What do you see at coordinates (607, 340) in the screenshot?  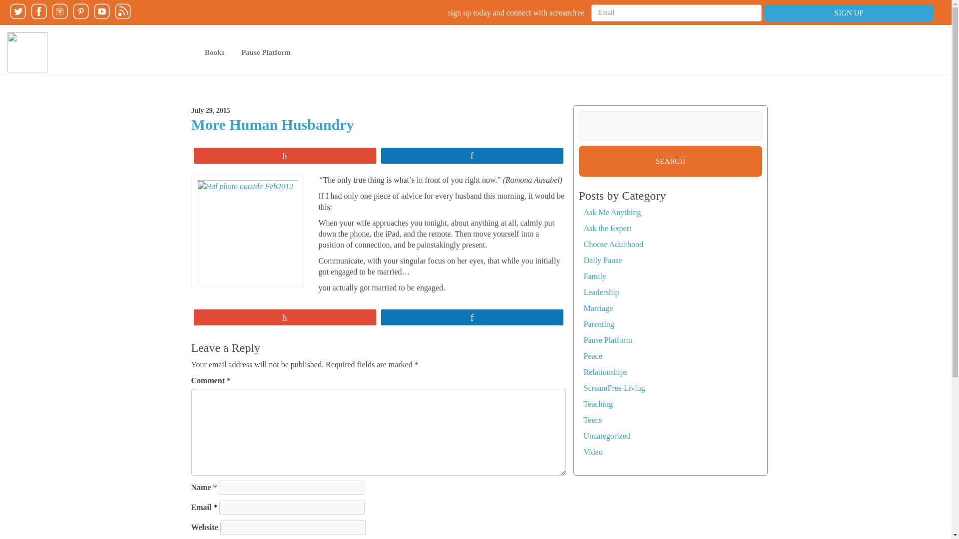 I see `Pause Platform` at bounding box center [607, 340].